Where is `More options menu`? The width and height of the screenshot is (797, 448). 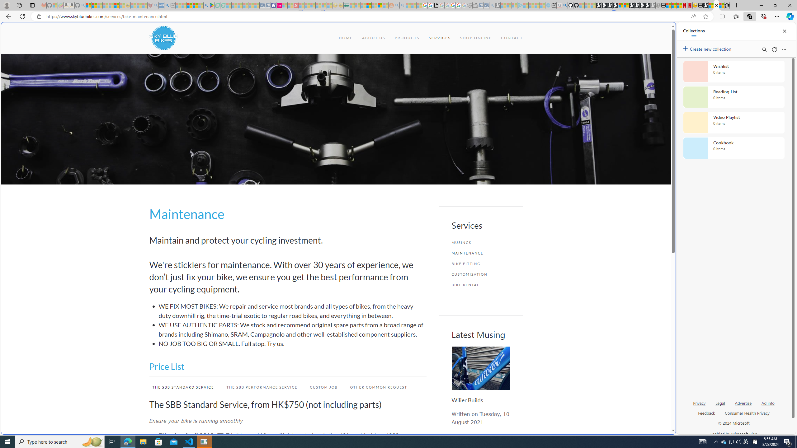
More options menu is located at coordinates (784, 49).